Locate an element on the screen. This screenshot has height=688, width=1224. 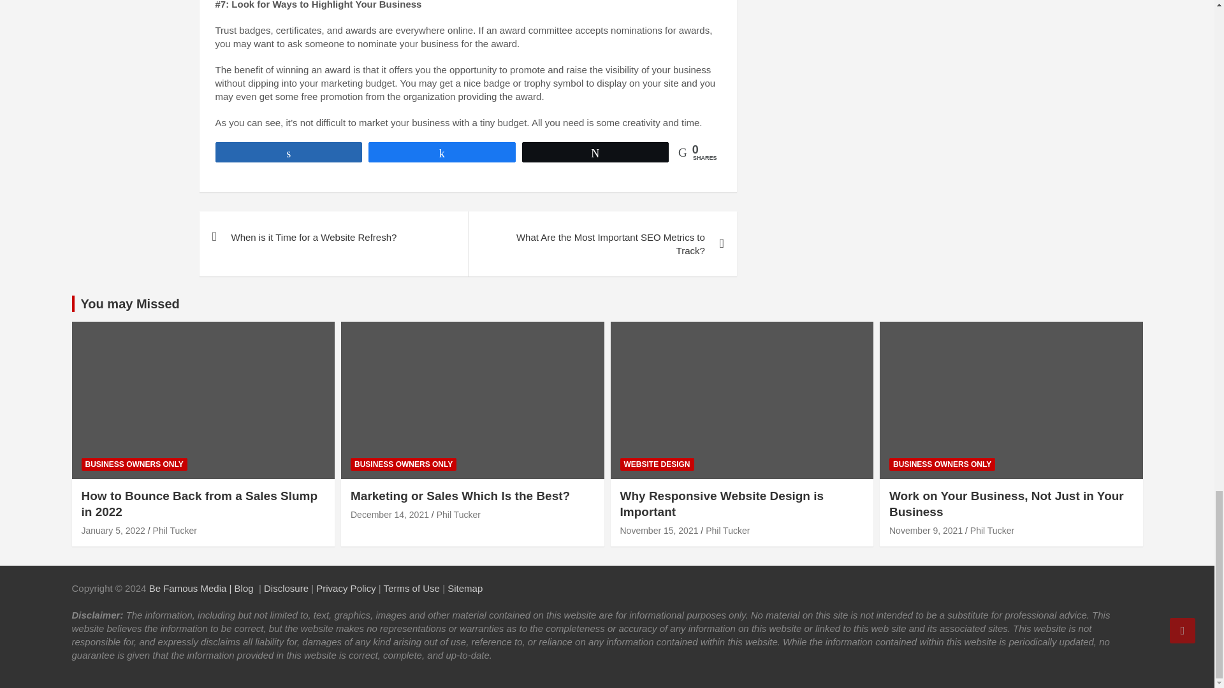
When is it Time for a Website Refresh? is located at coordinates (333, 237).